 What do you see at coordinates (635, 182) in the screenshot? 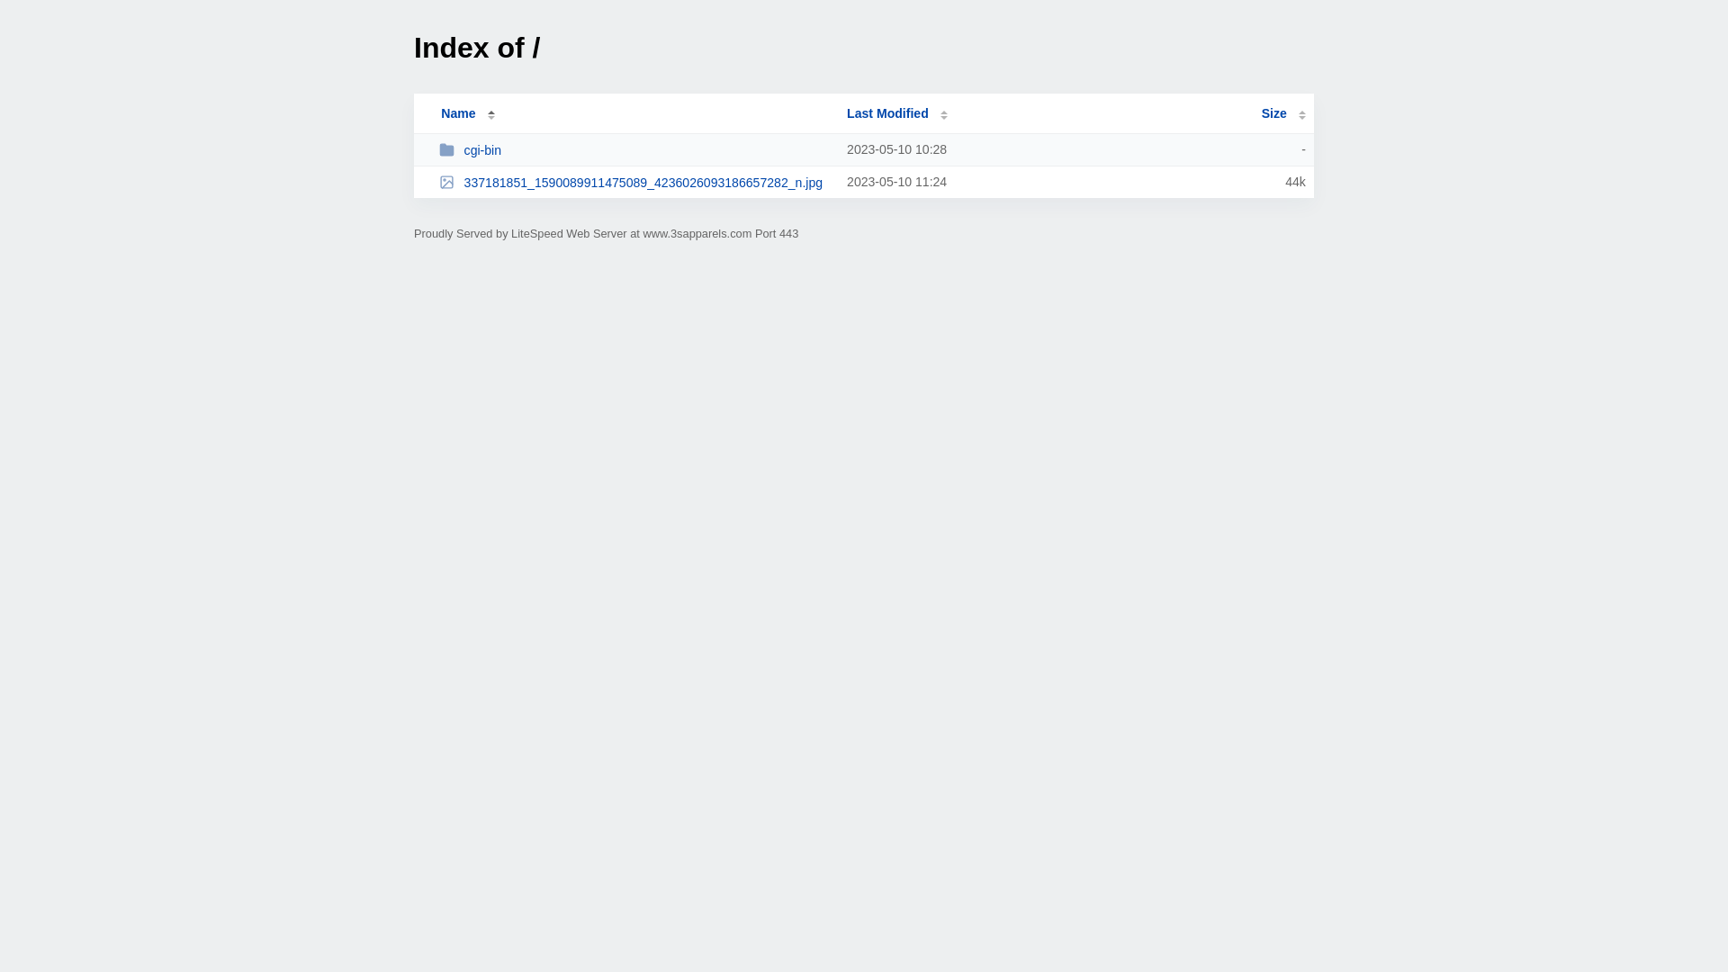
I see `337181851_1590089911475089_4236026093186657282_n.jpg` at bounding box center [635, 182].